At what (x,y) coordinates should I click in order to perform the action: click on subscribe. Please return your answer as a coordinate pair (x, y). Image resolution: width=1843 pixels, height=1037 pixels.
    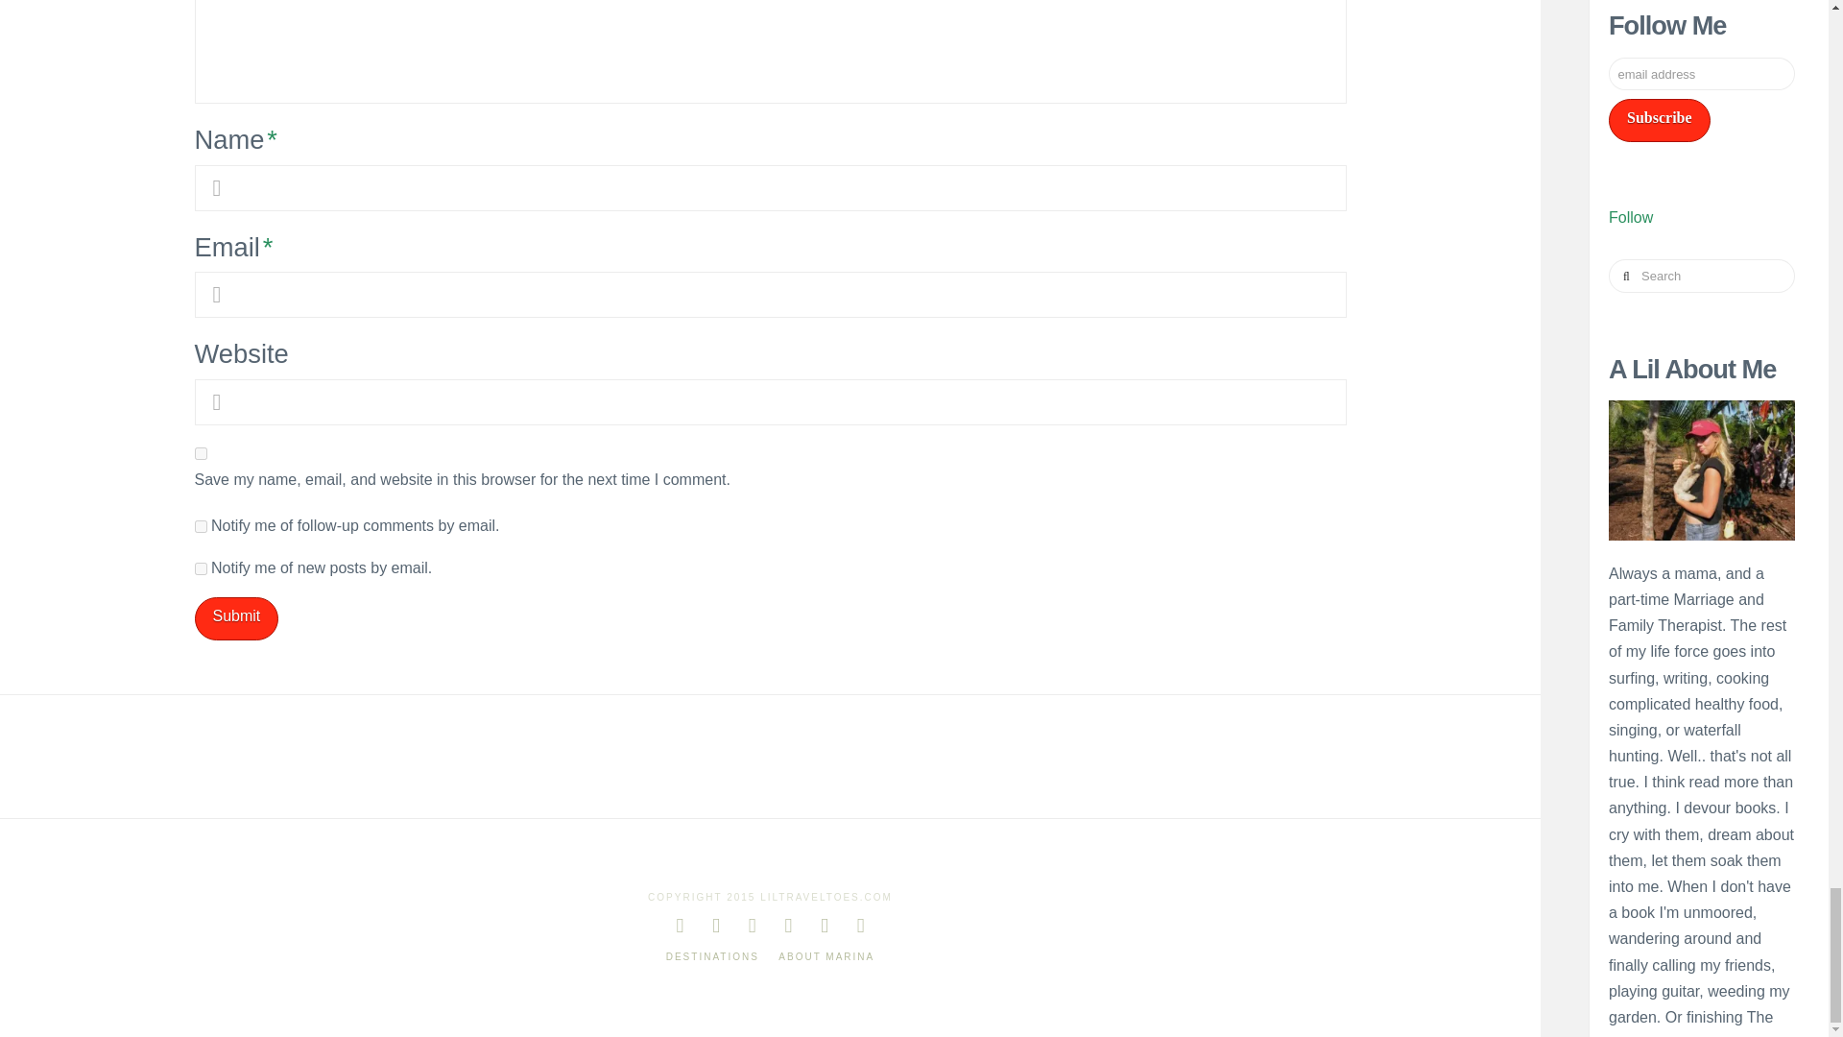
    Looking at the image, I should click on (200, 568).